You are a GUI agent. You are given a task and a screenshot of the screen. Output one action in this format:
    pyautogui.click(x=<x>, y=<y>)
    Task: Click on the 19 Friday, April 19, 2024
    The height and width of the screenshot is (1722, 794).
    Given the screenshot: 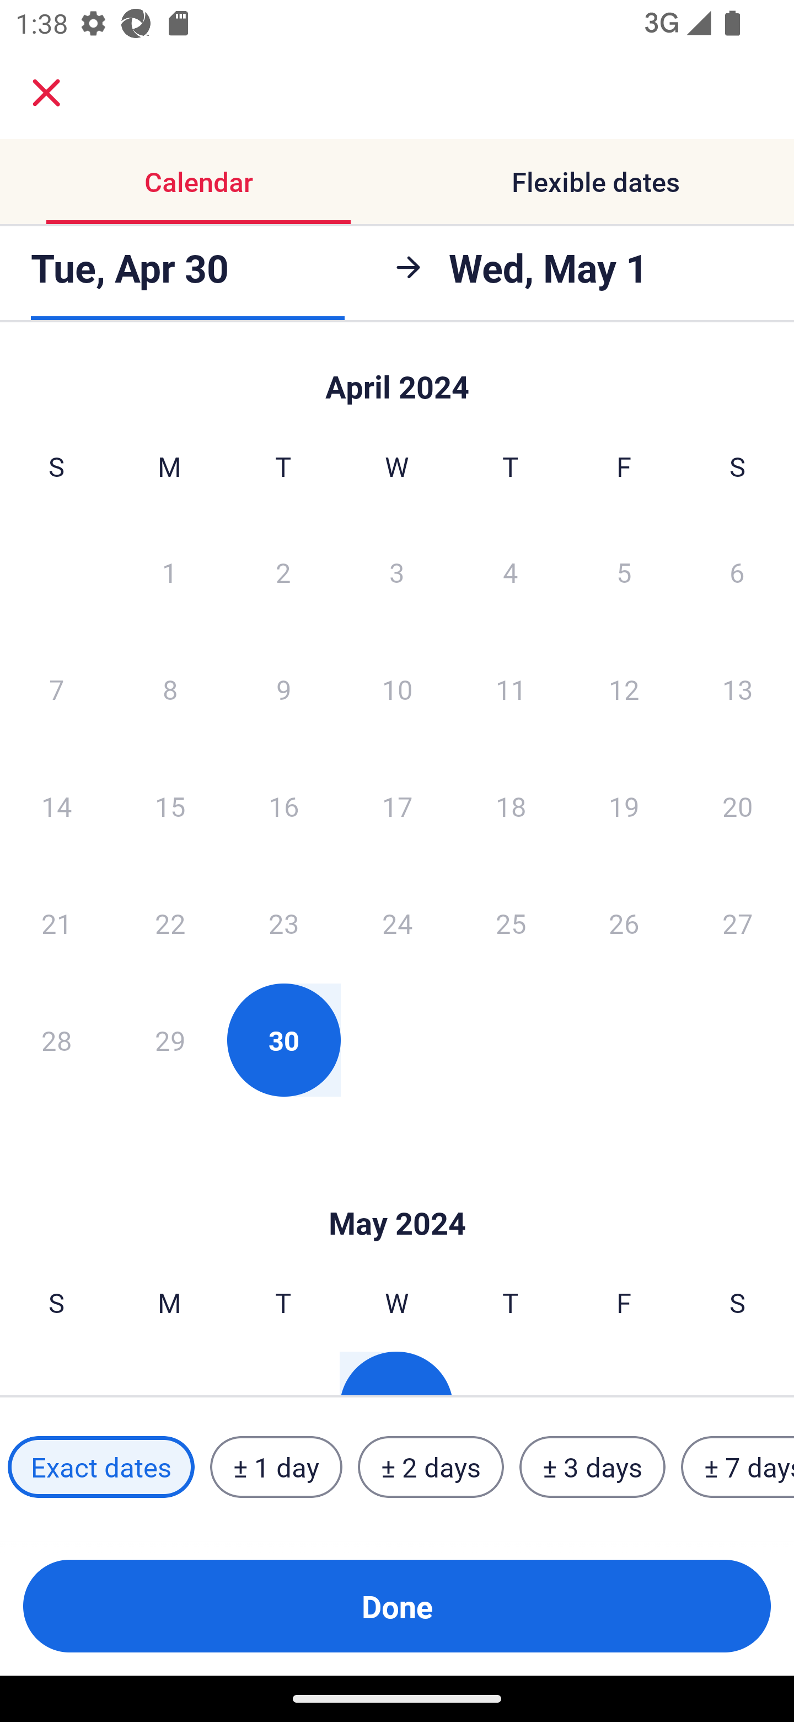 What is the action you would take?
    pyautogui.click(x=624, y=806)
    